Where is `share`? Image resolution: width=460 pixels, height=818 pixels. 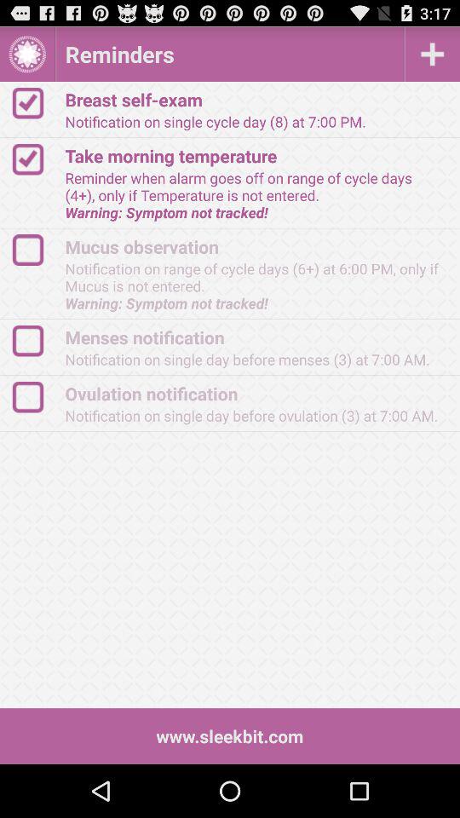
share is located at coordinates (36, 158).